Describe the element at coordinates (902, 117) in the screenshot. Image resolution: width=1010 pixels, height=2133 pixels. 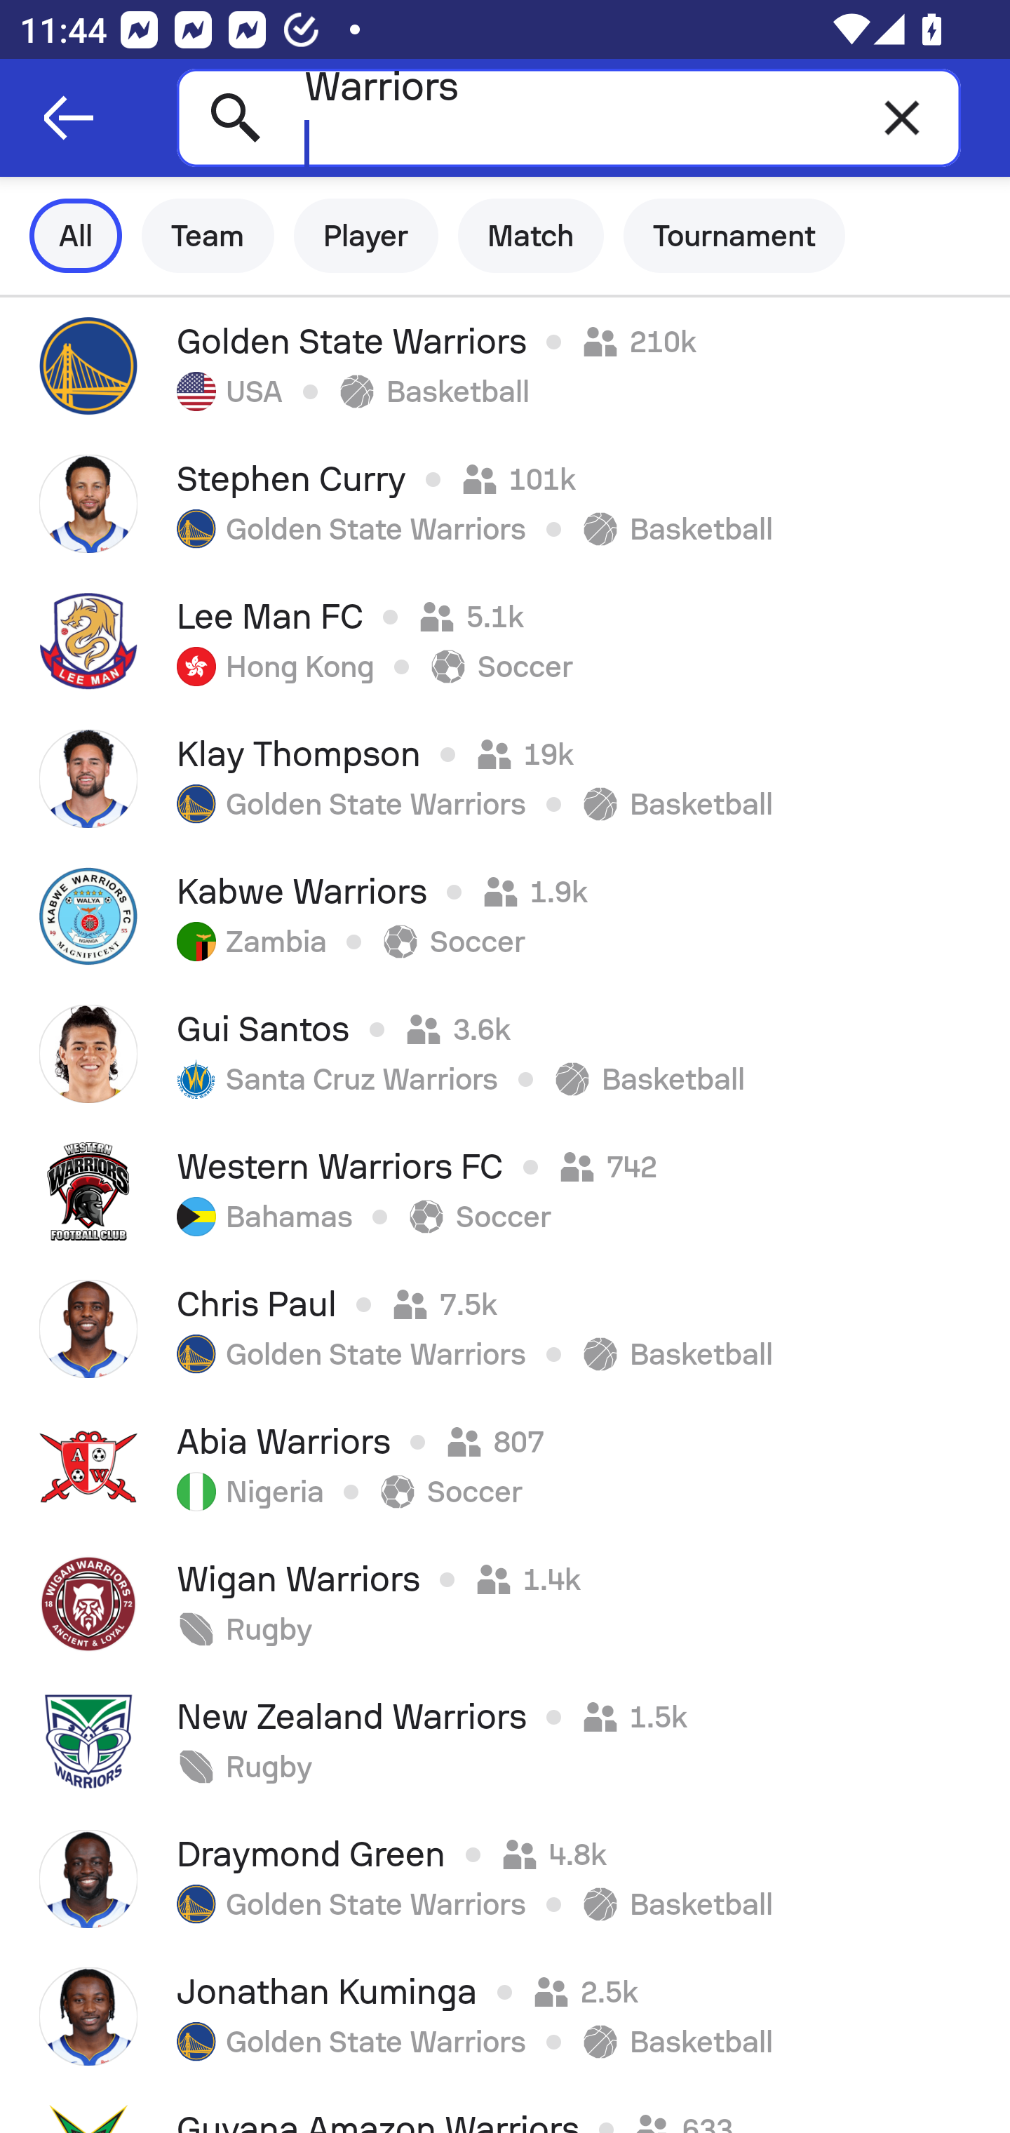
I see `Clear text` at that location.